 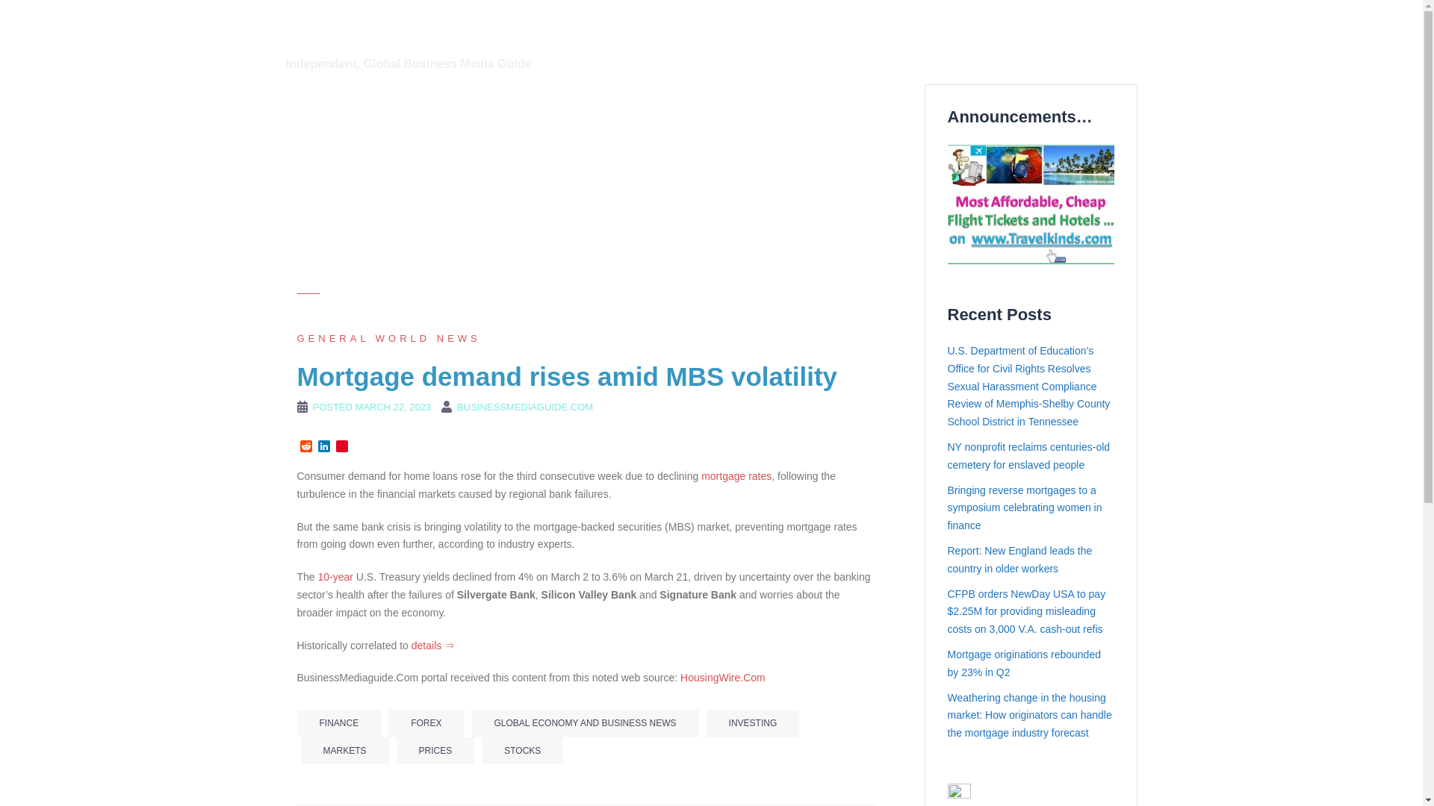 I want to click on mortgage rates, so click(x=736, y=475).